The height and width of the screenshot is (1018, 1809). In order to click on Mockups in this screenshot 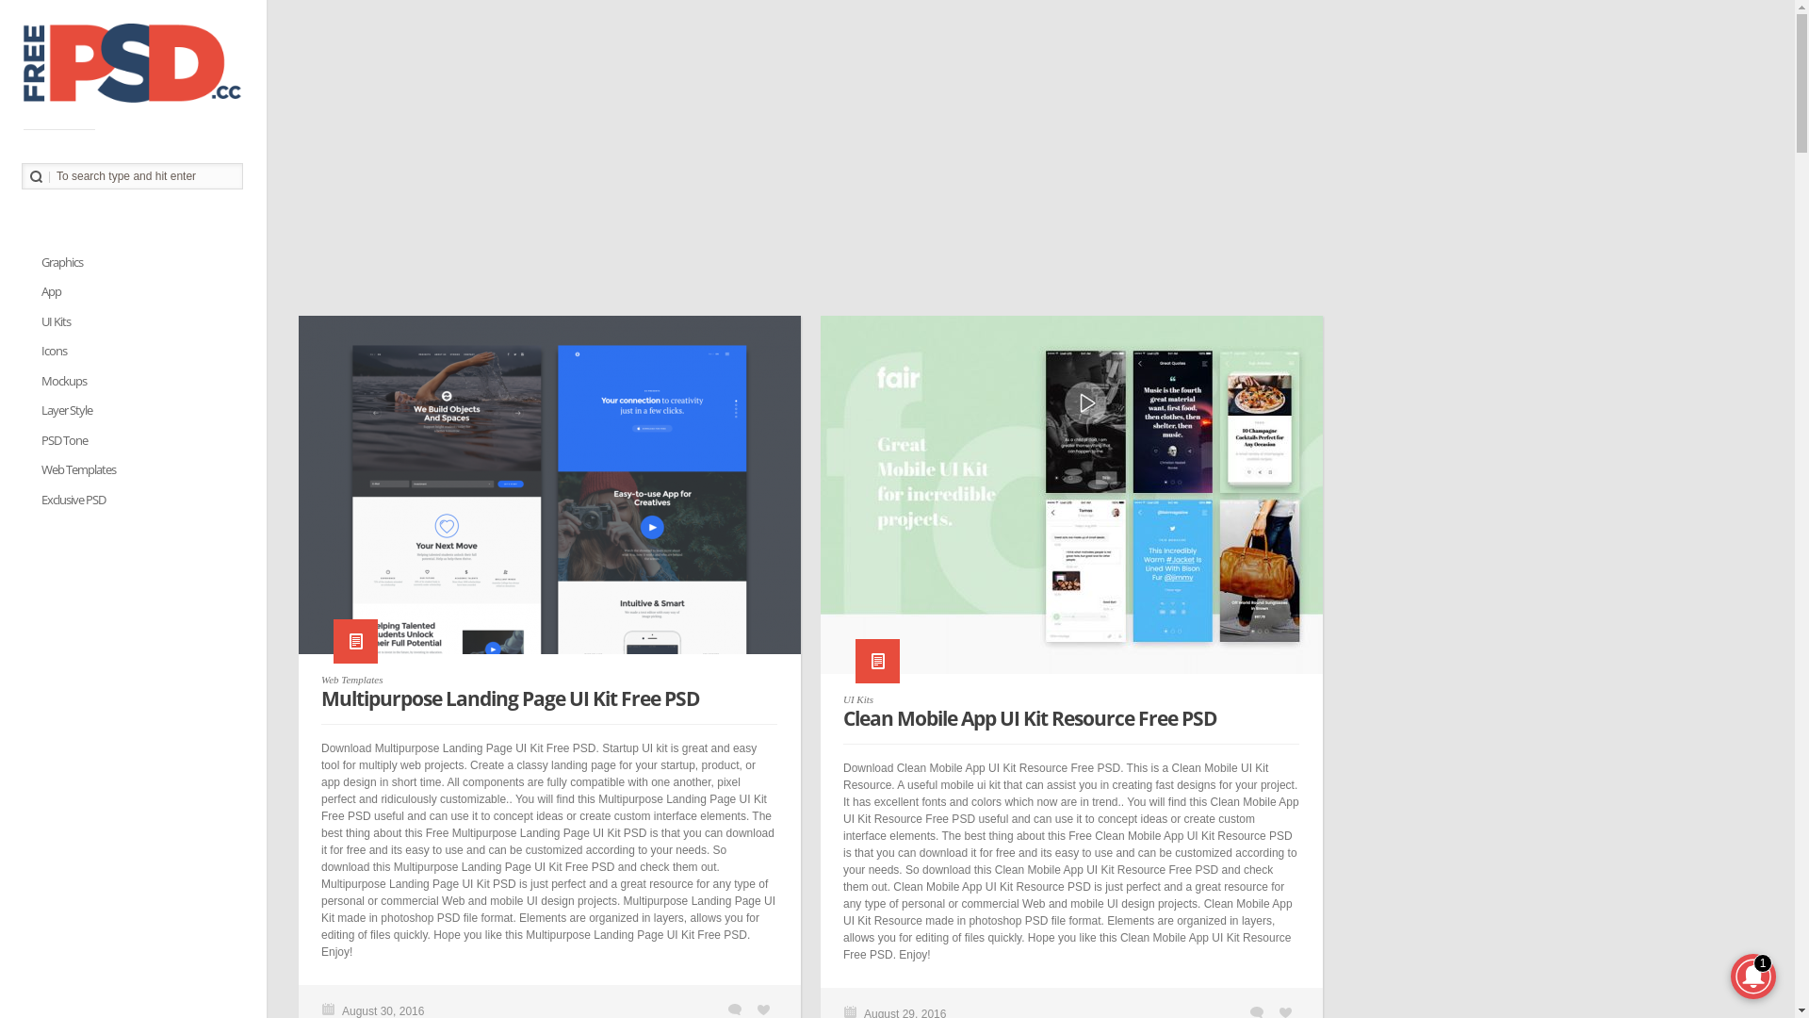, I will do `click(64, 381)`.